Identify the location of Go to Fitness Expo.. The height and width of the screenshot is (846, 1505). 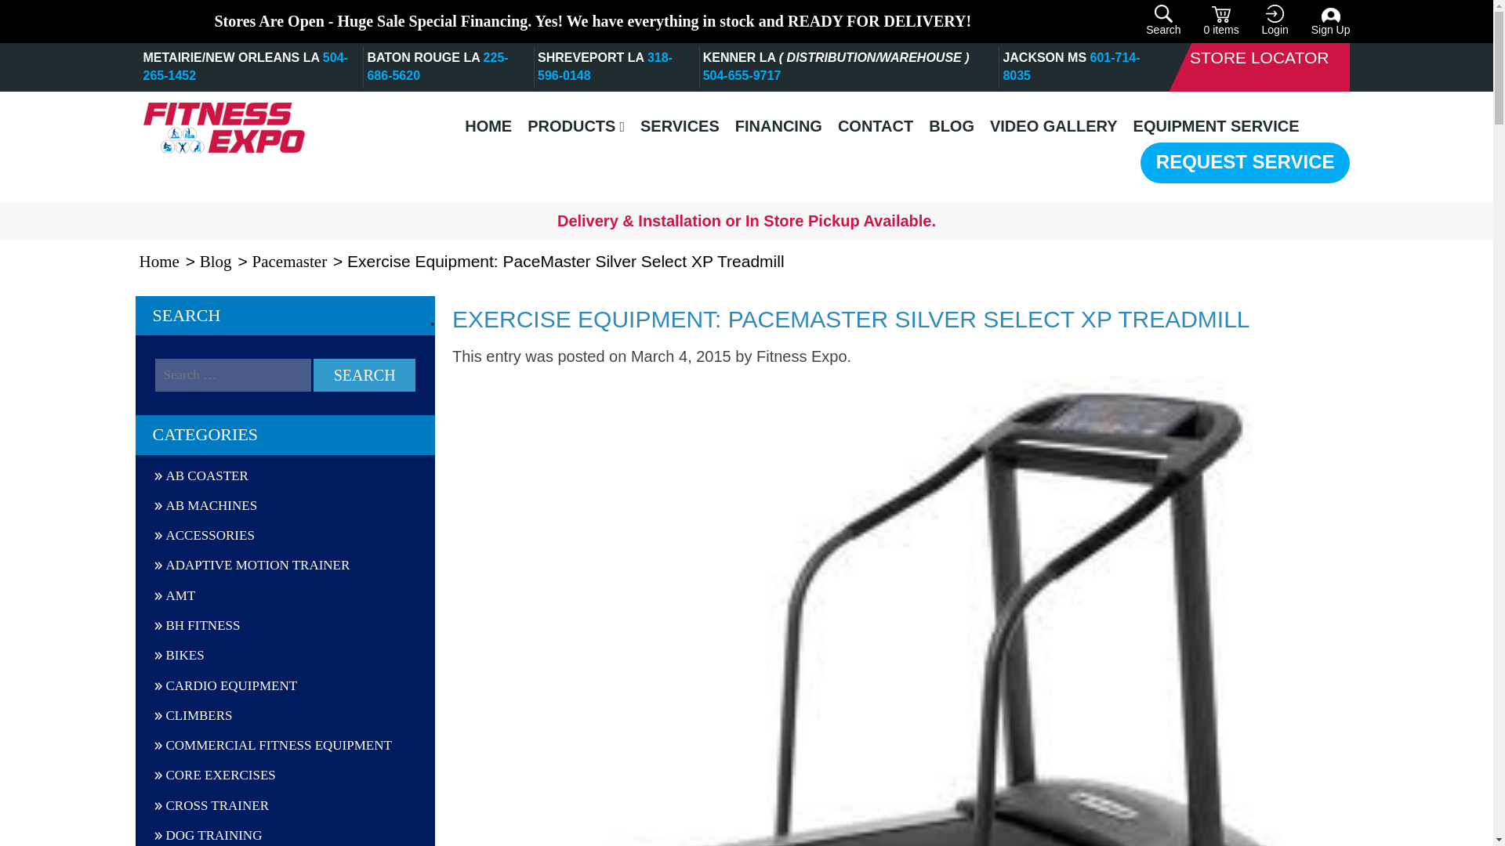
(160, 261).